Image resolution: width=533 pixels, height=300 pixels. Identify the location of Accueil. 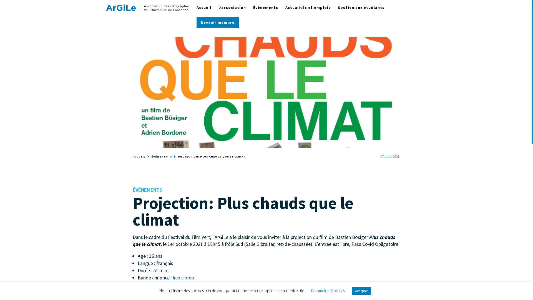
(204, 13).